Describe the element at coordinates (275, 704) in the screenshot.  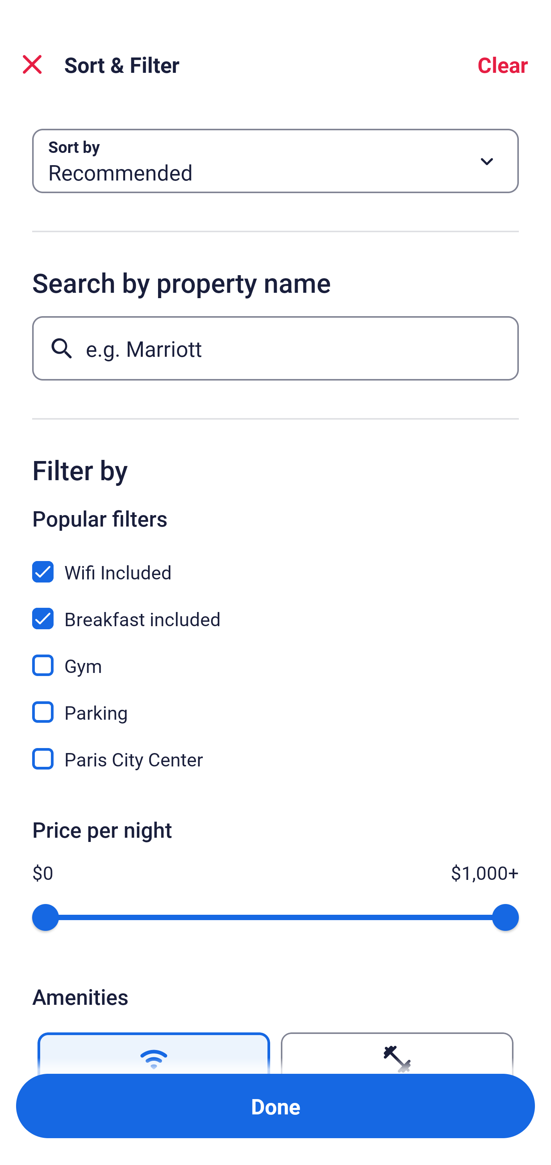
I see `Parking, Parking` at that location.